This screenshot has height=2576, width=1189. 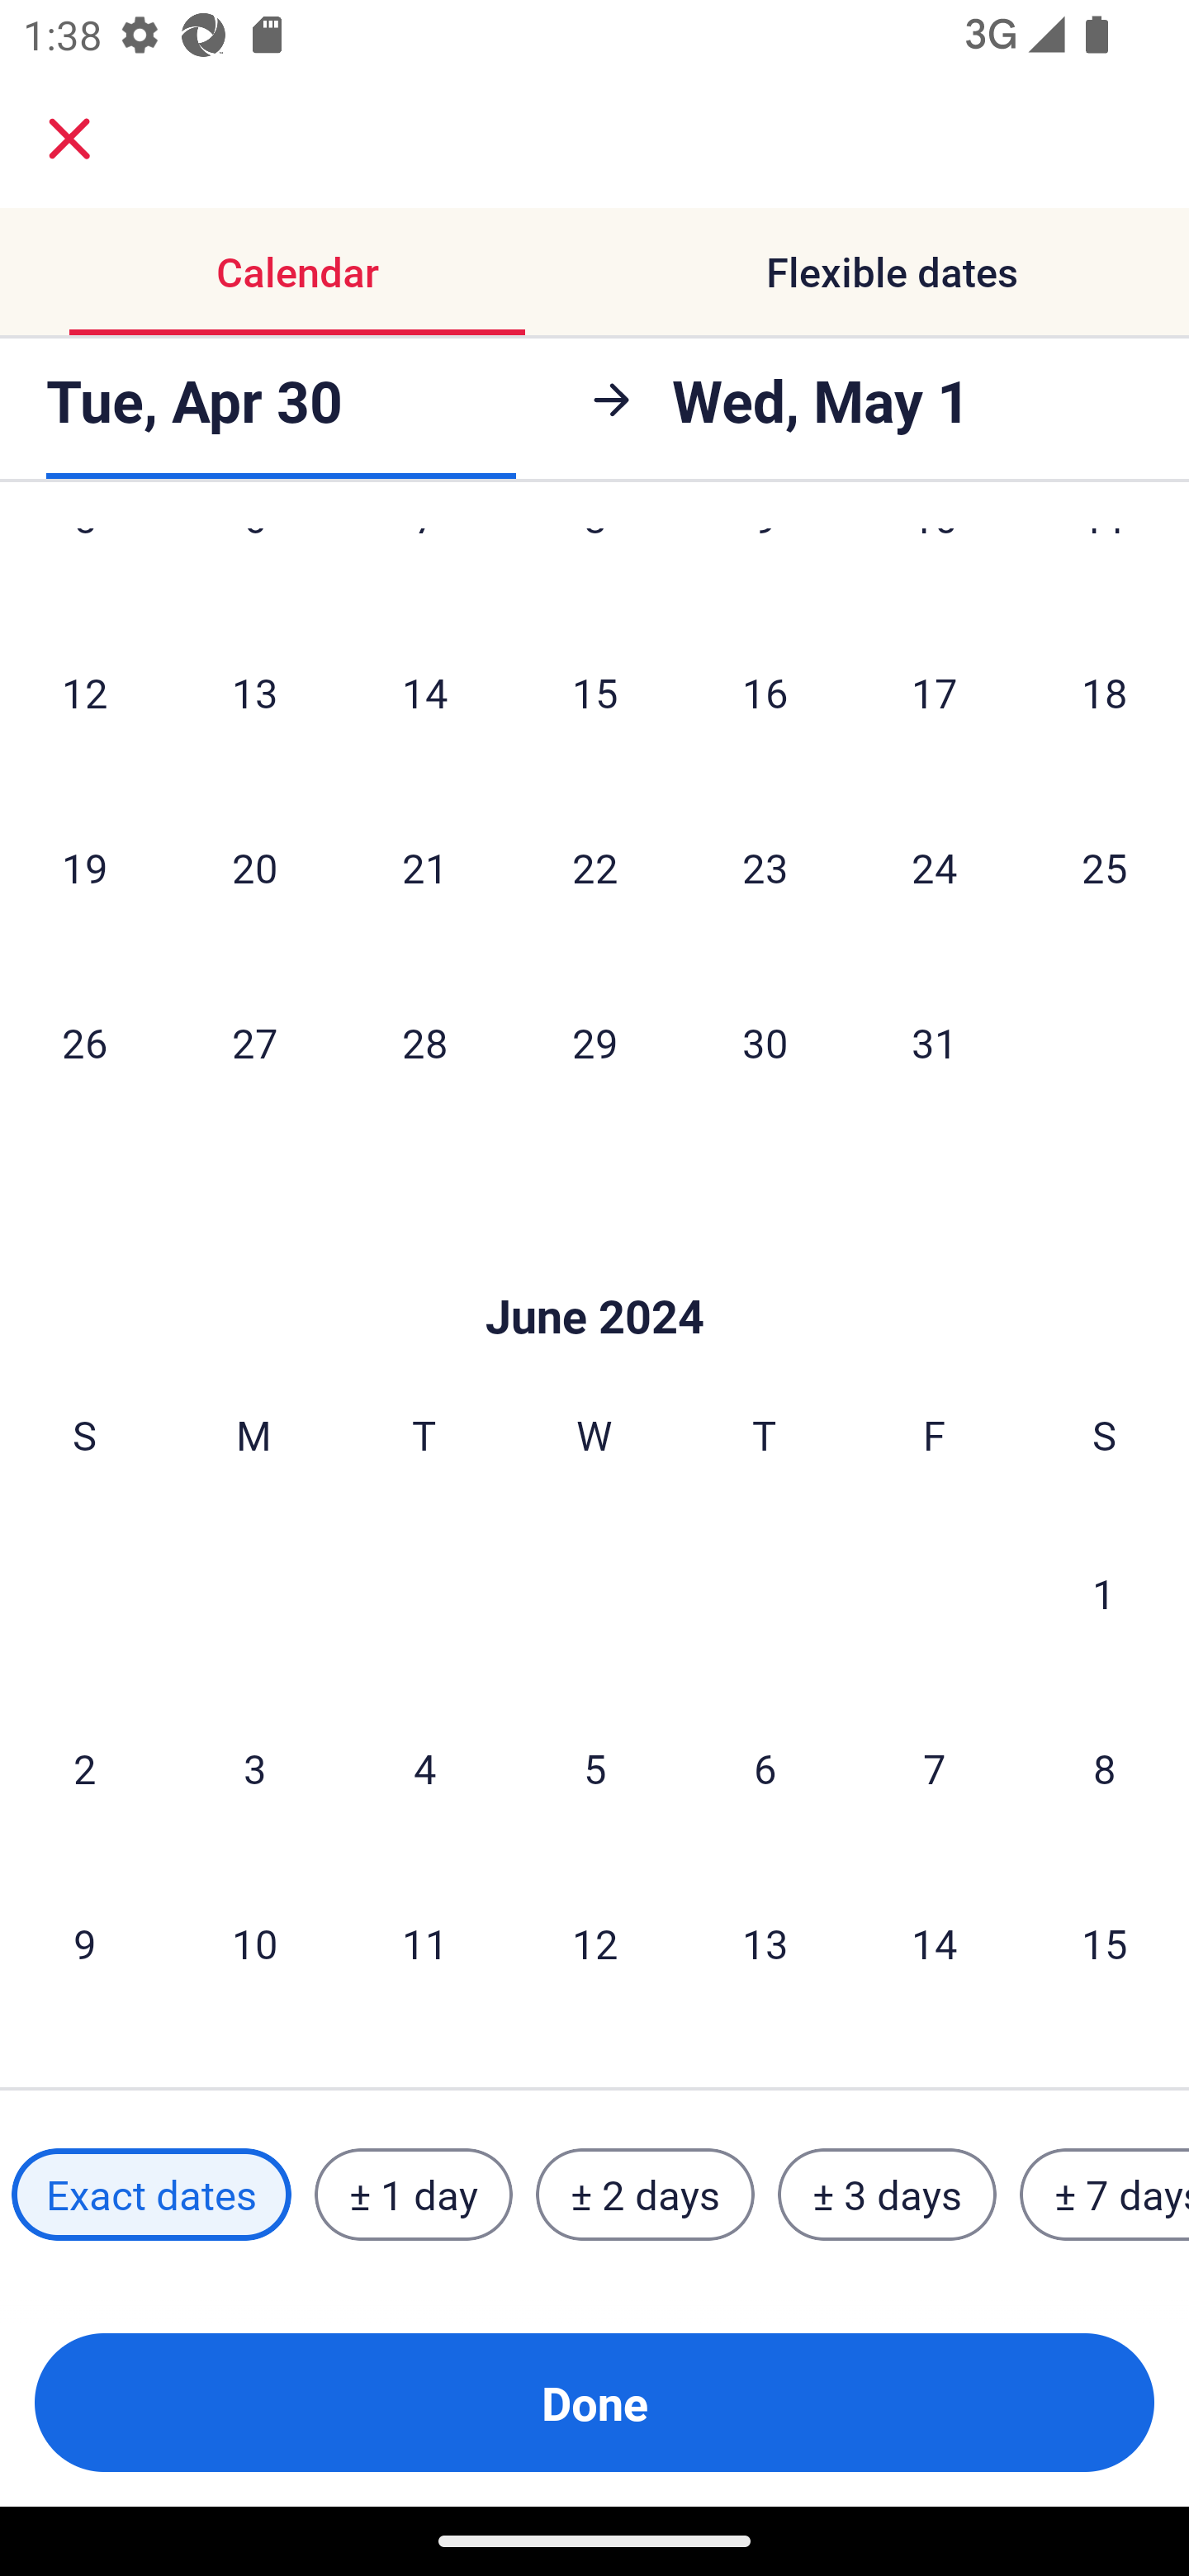 What do you see at coordinates (424, 1769) in the screenshot?
I see `4 Tuesday, June 4, 2024` at bounding box center [424, 1769].